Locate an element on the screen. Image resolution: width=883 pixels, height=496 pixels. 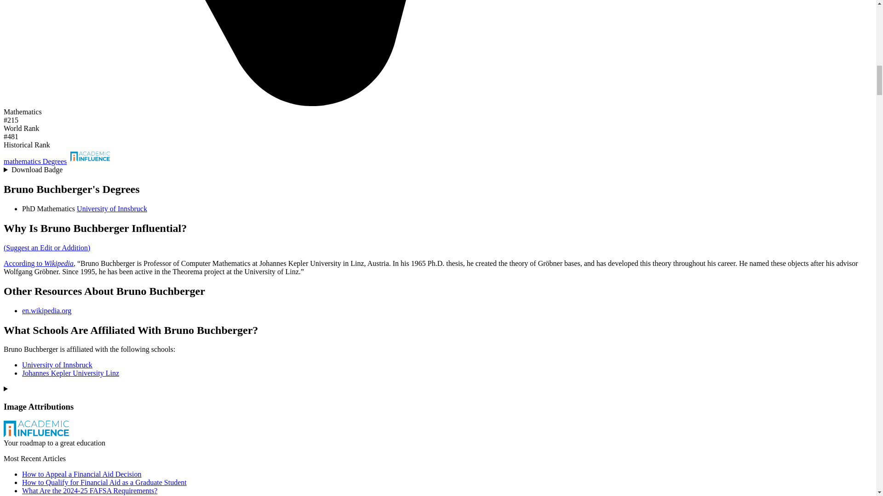
Johannes Kepler University Linz is located at coordinates (71, 373).